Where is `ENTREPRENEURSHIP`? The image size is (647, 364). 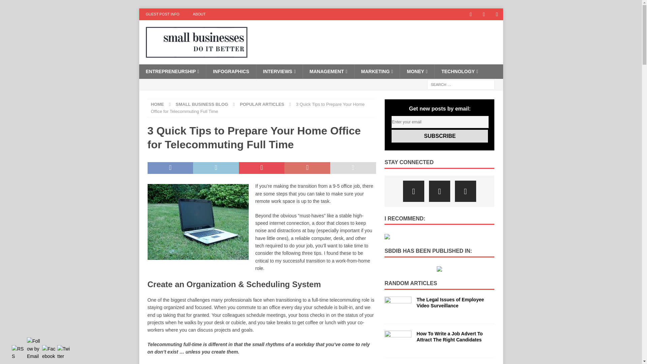
ENTREPRENEURSHIP is located at coordinates (172, 71).